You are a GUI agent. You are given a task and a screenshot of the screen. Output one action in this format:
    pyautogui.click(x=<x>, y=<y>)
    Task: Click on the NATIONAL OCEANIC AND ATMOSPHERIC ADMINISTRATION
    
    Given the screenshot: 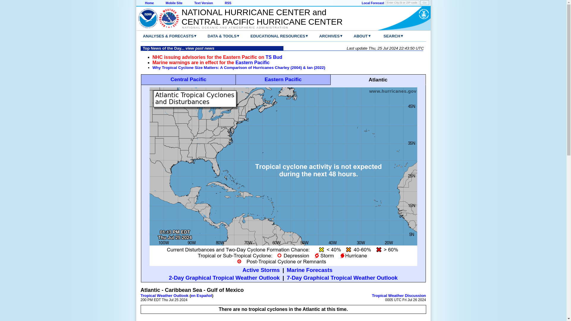 What is the action you would take?
    pyautogui.click(x=259, y=27)
    